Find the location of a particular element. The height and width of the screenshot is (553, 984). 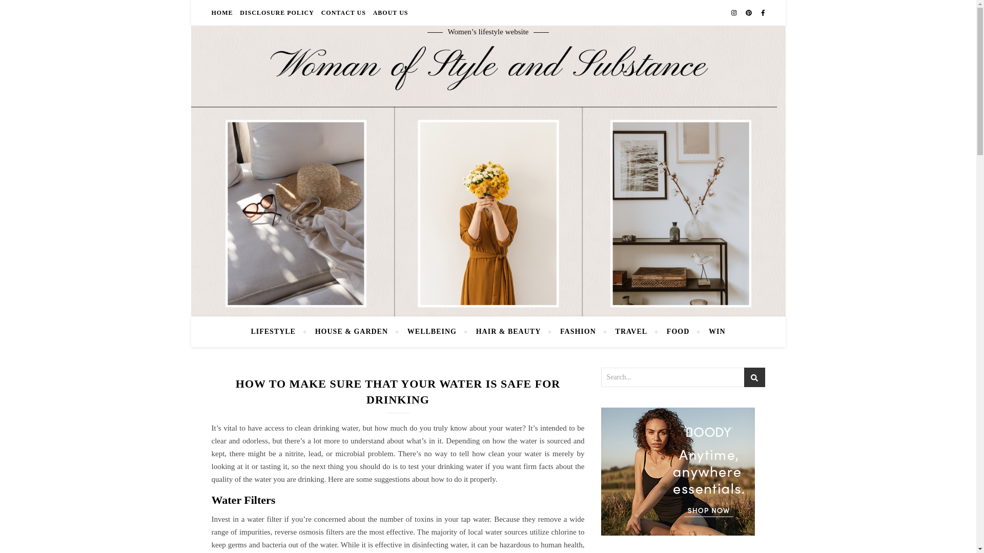

HOME is located at coordinates (223, 12).